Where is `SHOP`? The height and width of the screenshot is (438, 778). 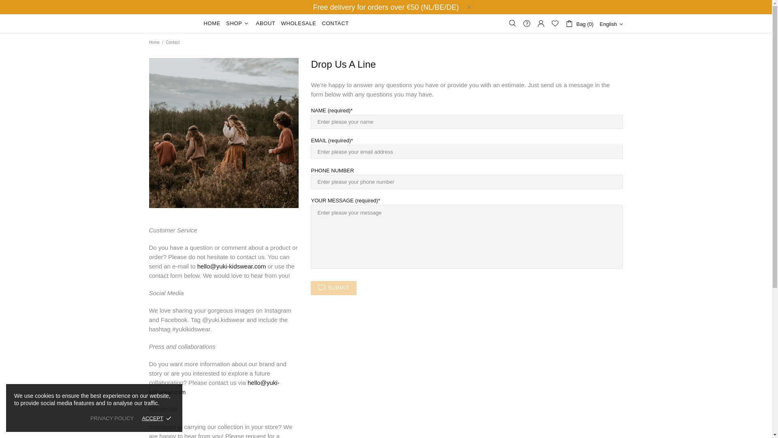
SHOP is located at coordinates (238, 24).